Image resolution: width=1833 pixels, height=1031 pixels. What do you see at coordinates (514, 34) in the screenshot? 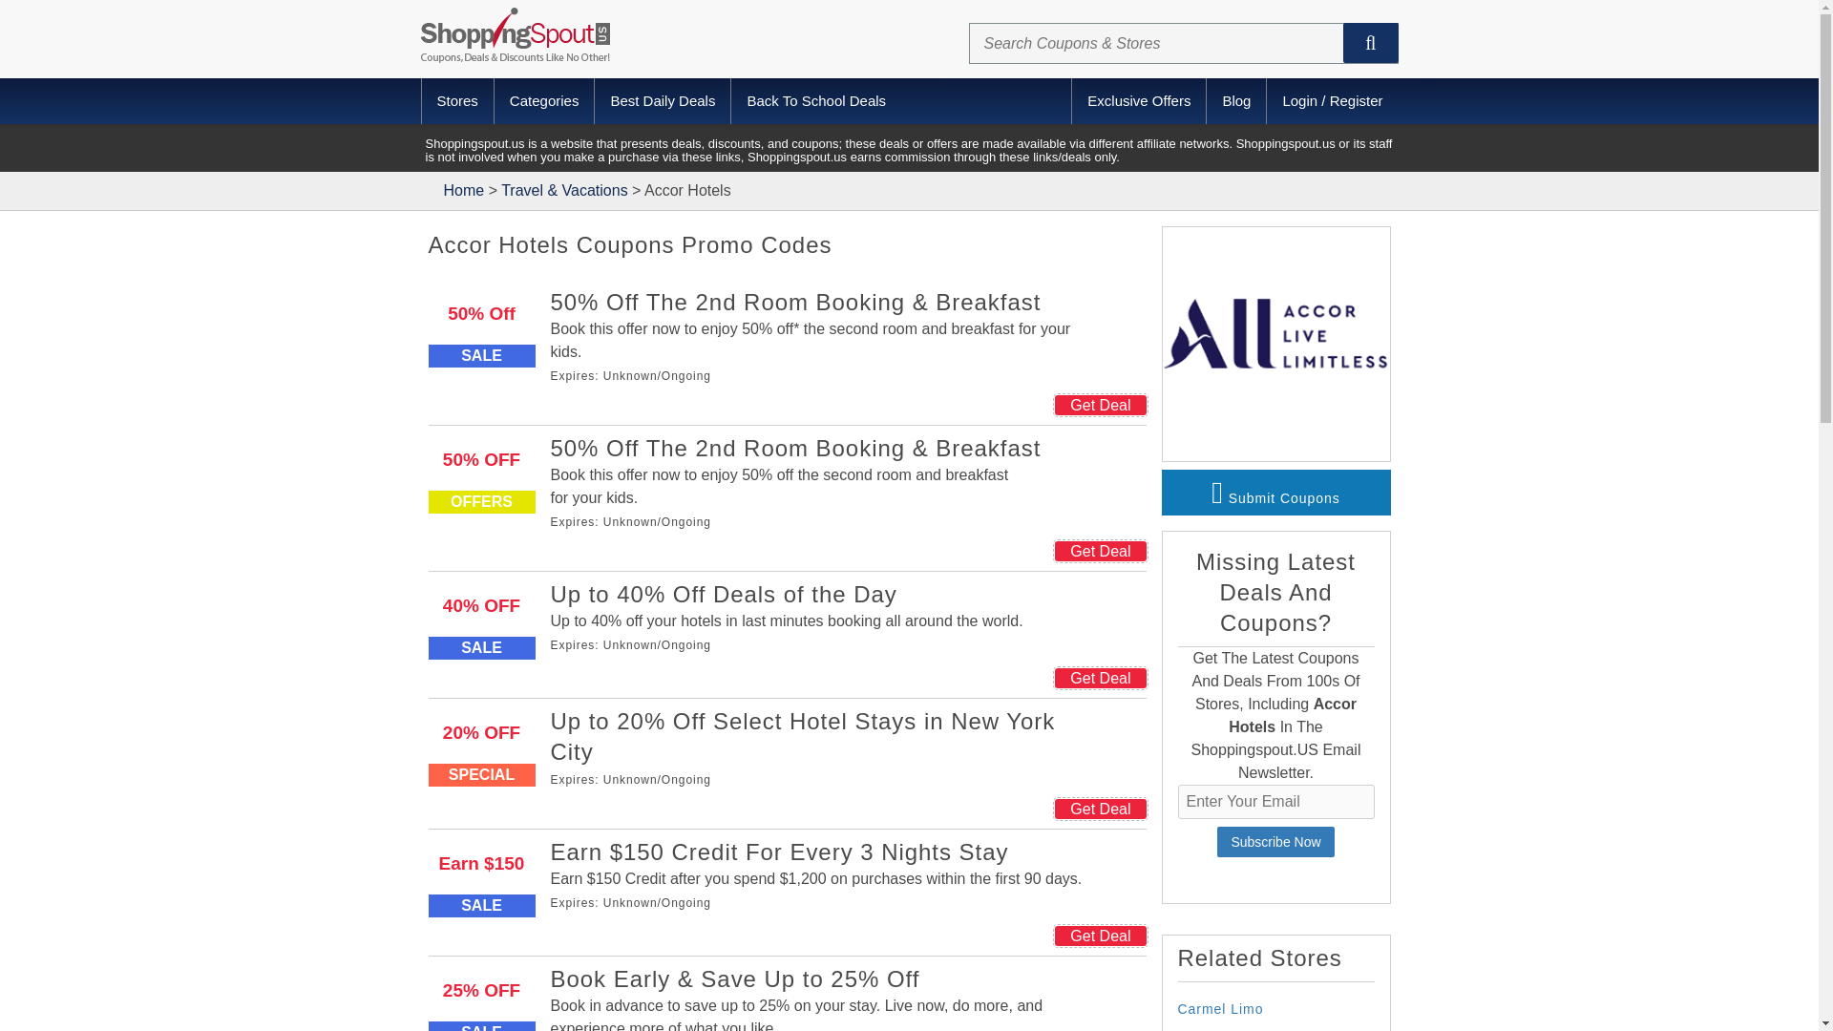
I see `ShoppingSpout US` at bounding box center [514, 34].